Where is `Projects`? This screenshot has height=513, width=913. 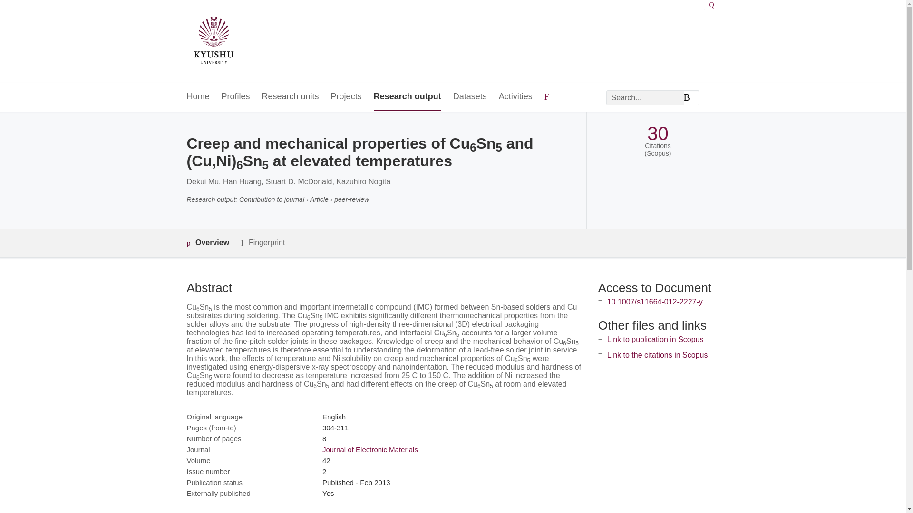 Projects is located at coordinates (346, 97).